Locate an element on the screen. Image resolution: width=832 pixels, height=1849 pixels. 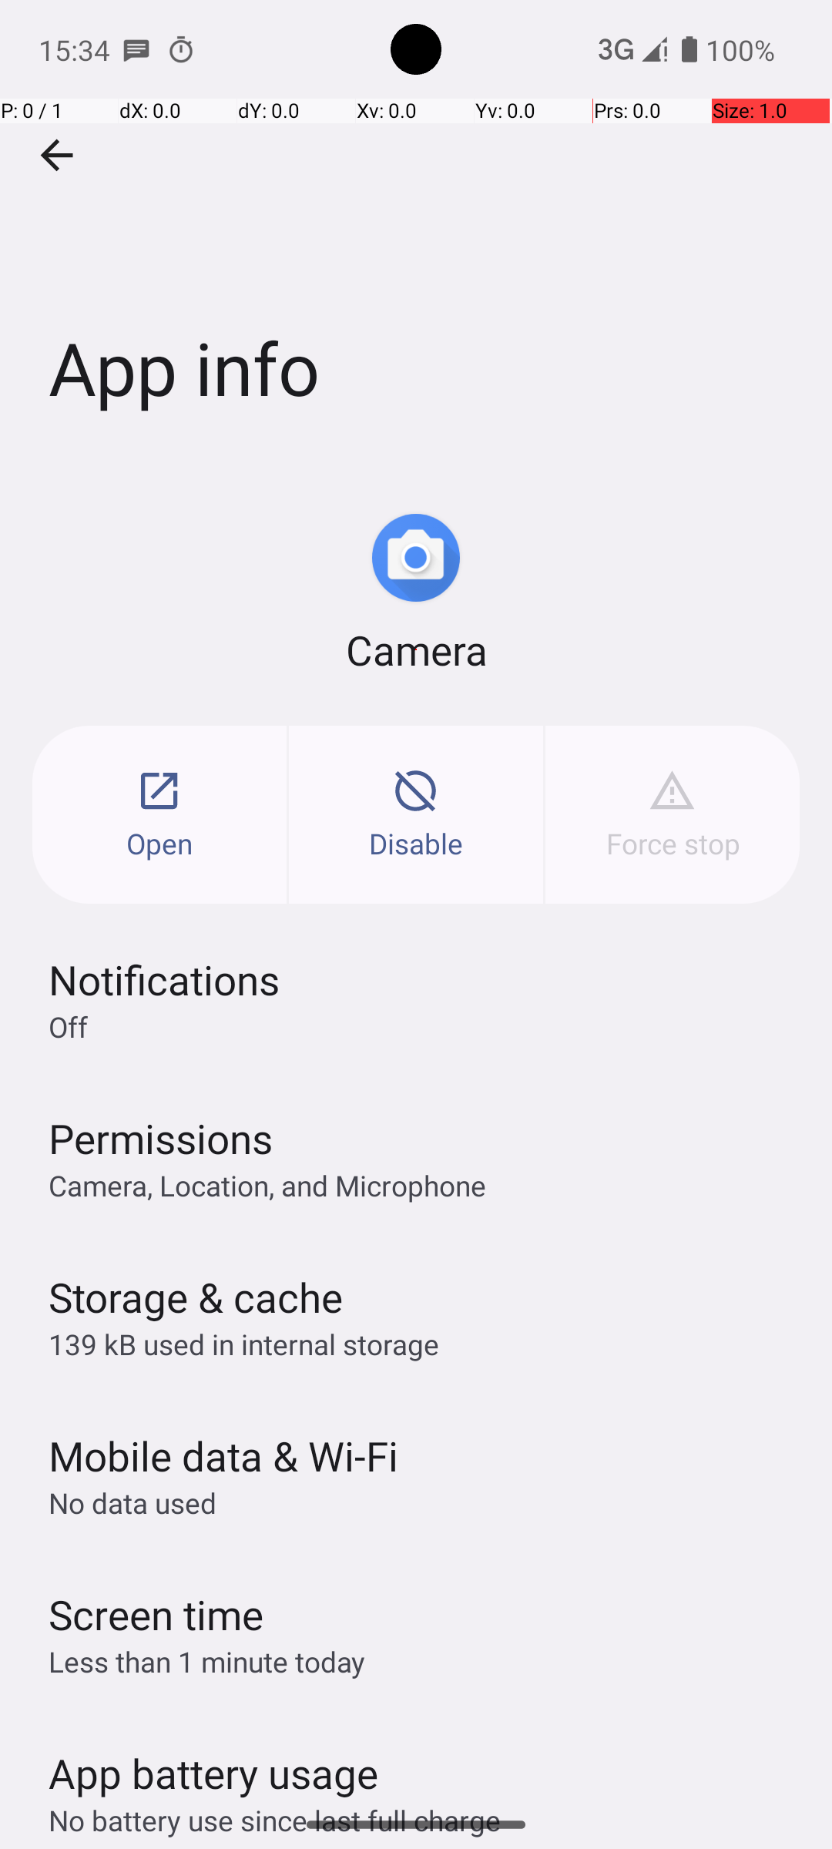
Camera, Location, and Microphone is located at coordinates (267, 1185).